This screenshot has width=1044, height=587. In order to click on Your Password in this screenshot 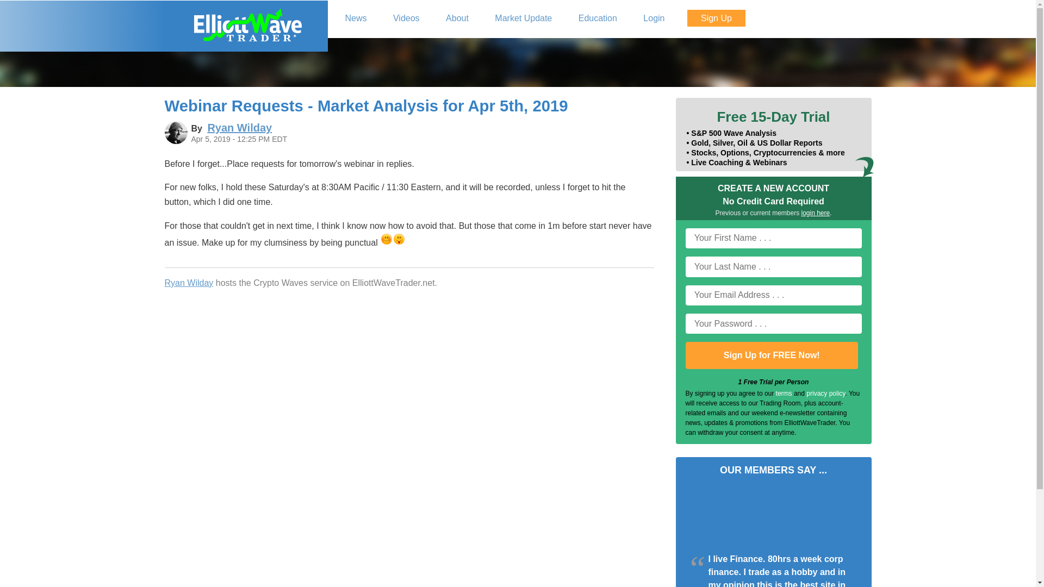, I will do `click(773, 323)`.